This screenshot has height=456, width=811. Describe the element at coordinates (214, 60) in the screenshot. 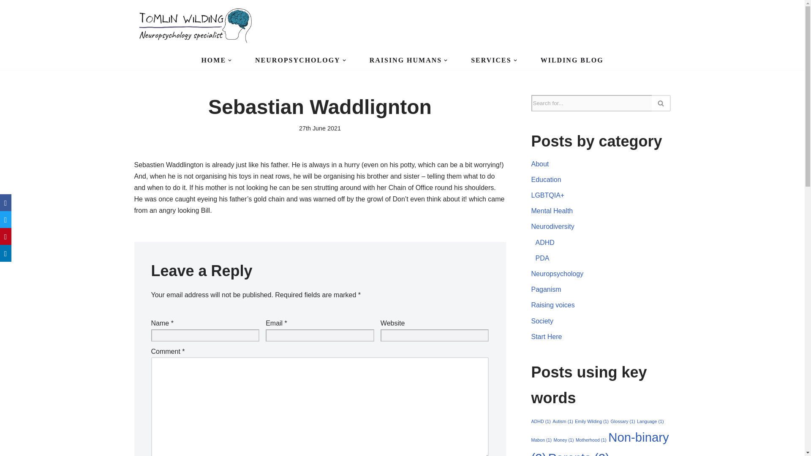

I see `HOME` at that location.